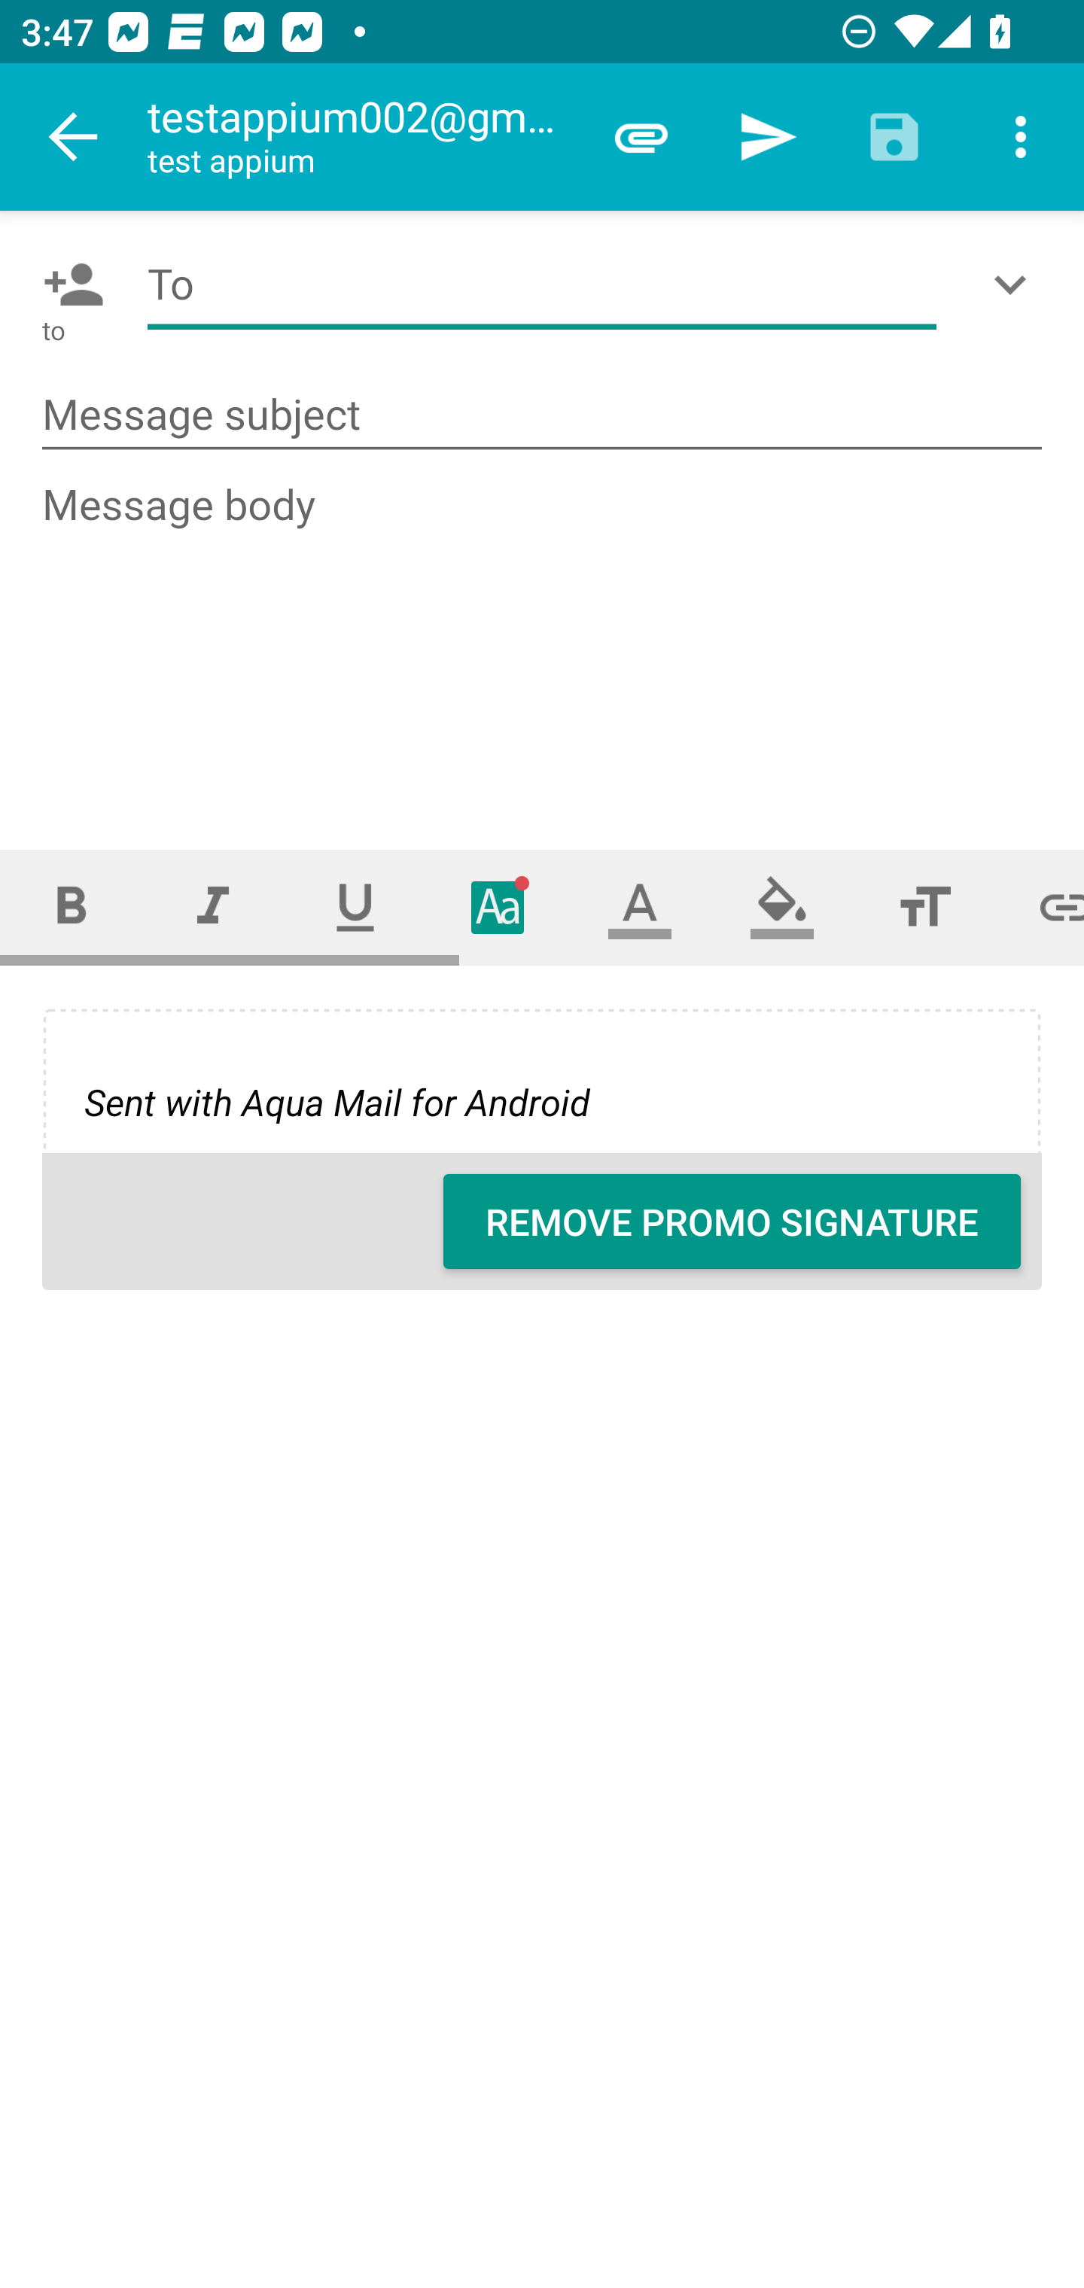 The image size is (1084, 2288). What do you see at coordinates (68, 284) in the screenshot?
I see `Pick contact: To` at bounding box center [68, 284].